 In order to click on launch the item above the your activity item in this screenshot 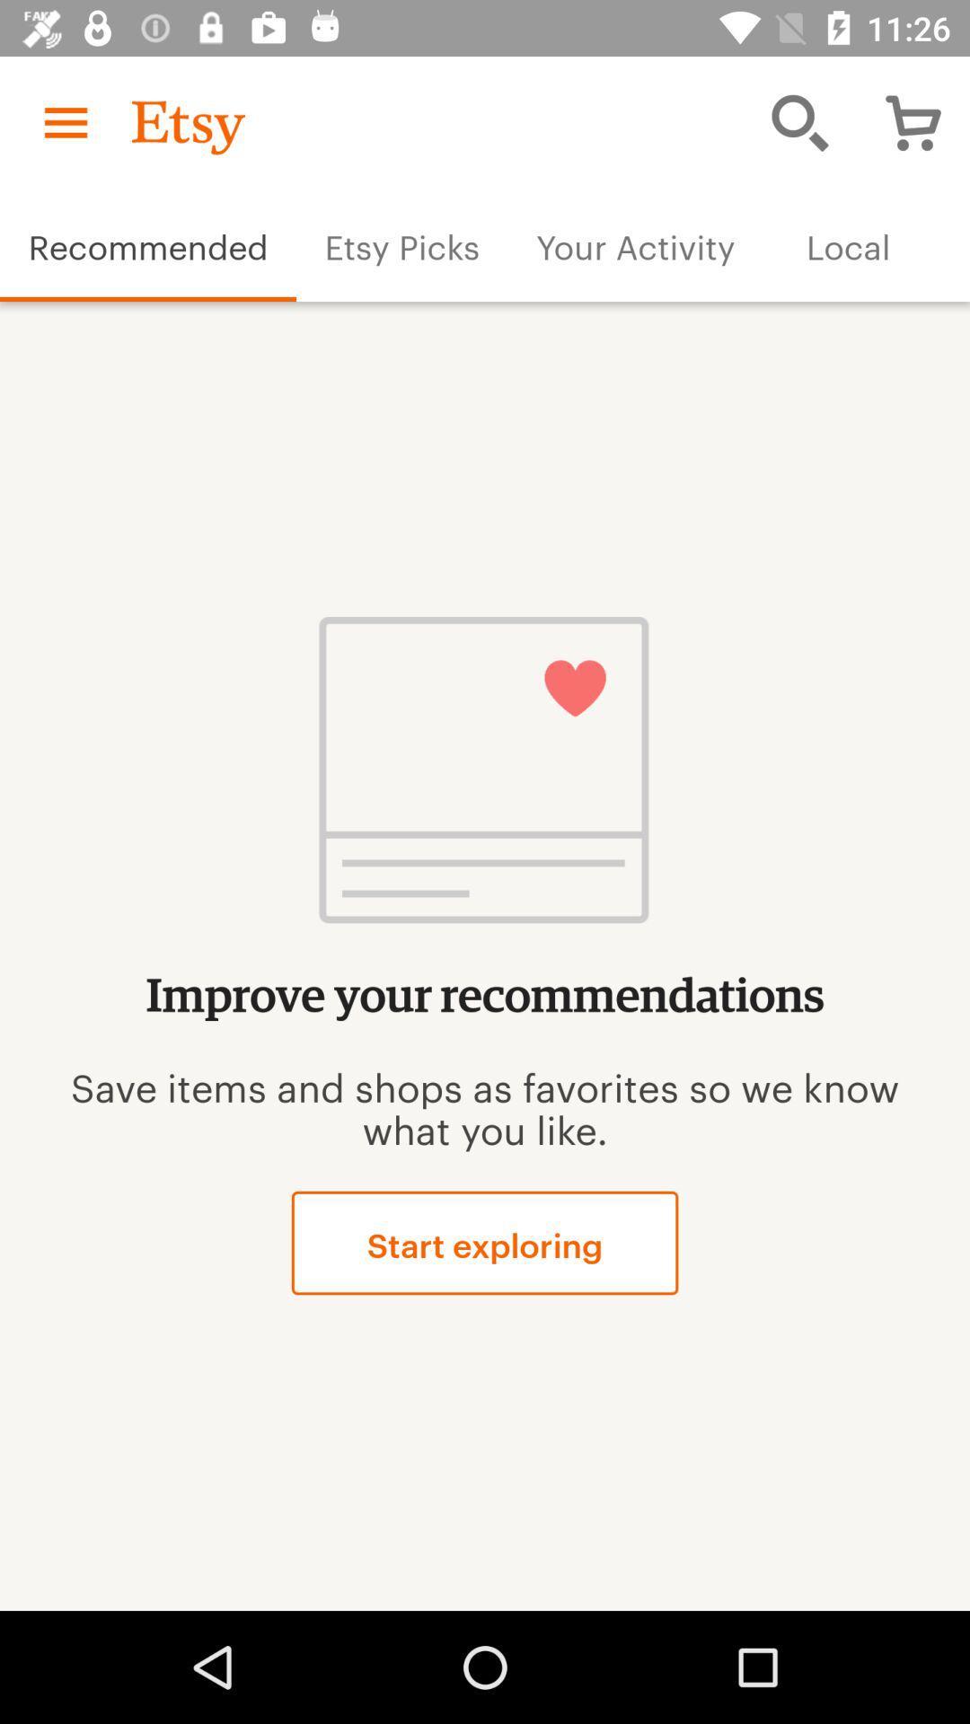, I will do `click(799, 122)`.